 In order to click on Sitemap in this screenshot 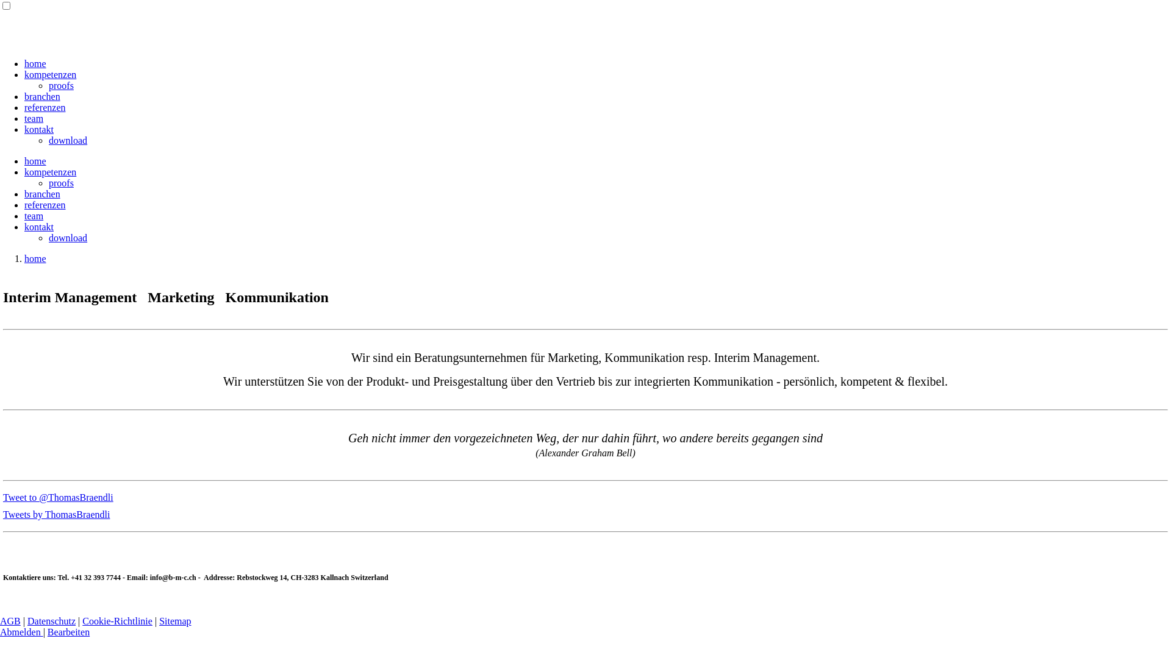, I will do `click(175, 621)`.